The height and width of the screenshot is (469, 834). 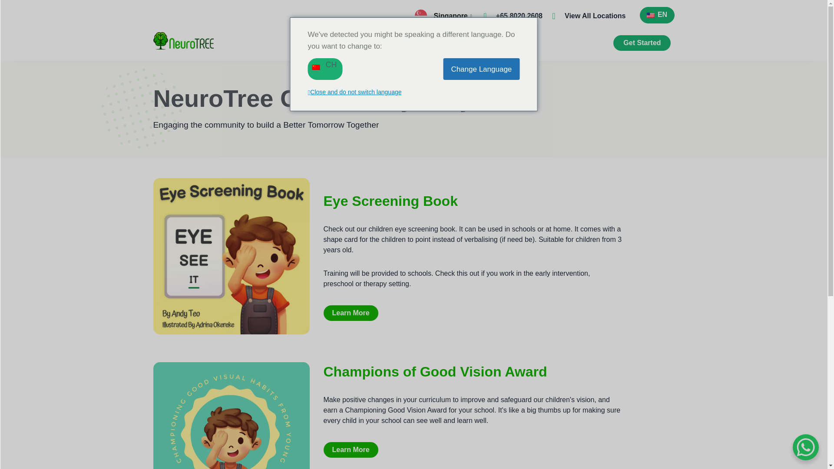 What do you see at coordinates (454, 38) in the screenshot?
I see `Community Projects` at bounding box center [454, 38].